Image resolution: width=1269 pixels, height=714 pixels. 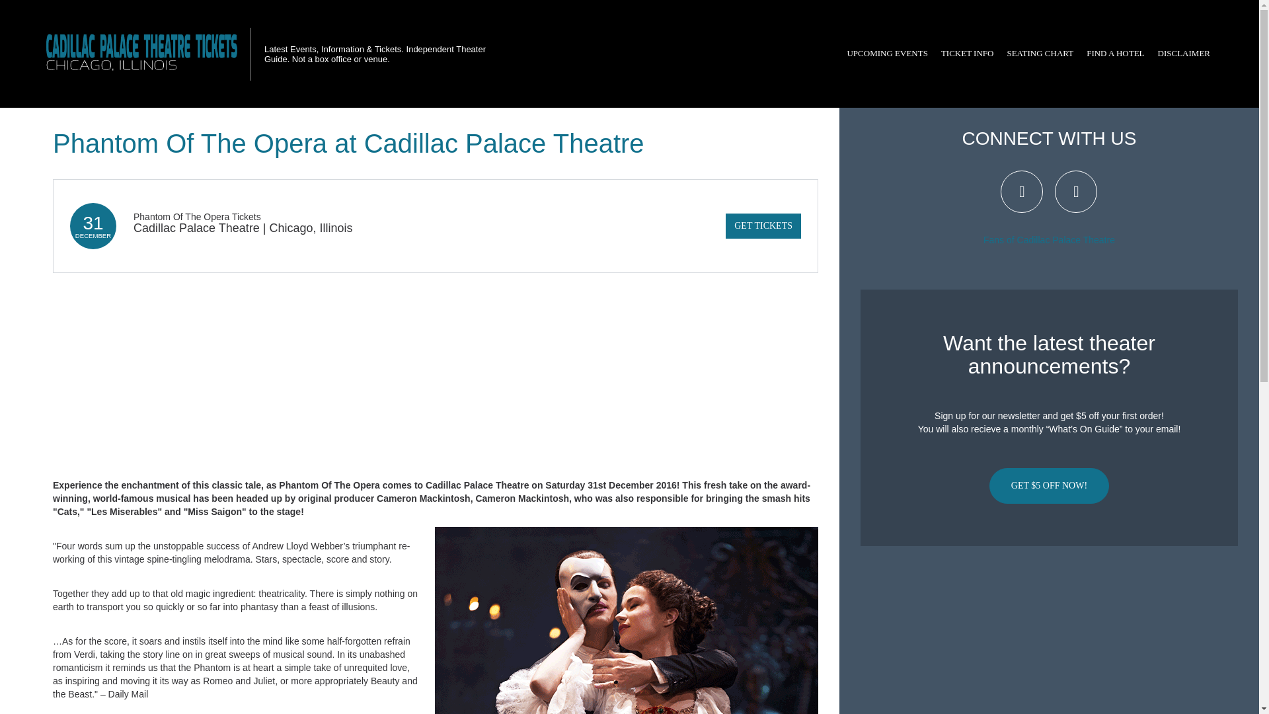 I want to click on UPCOMING EVENTS, so click(x=887, y=54).